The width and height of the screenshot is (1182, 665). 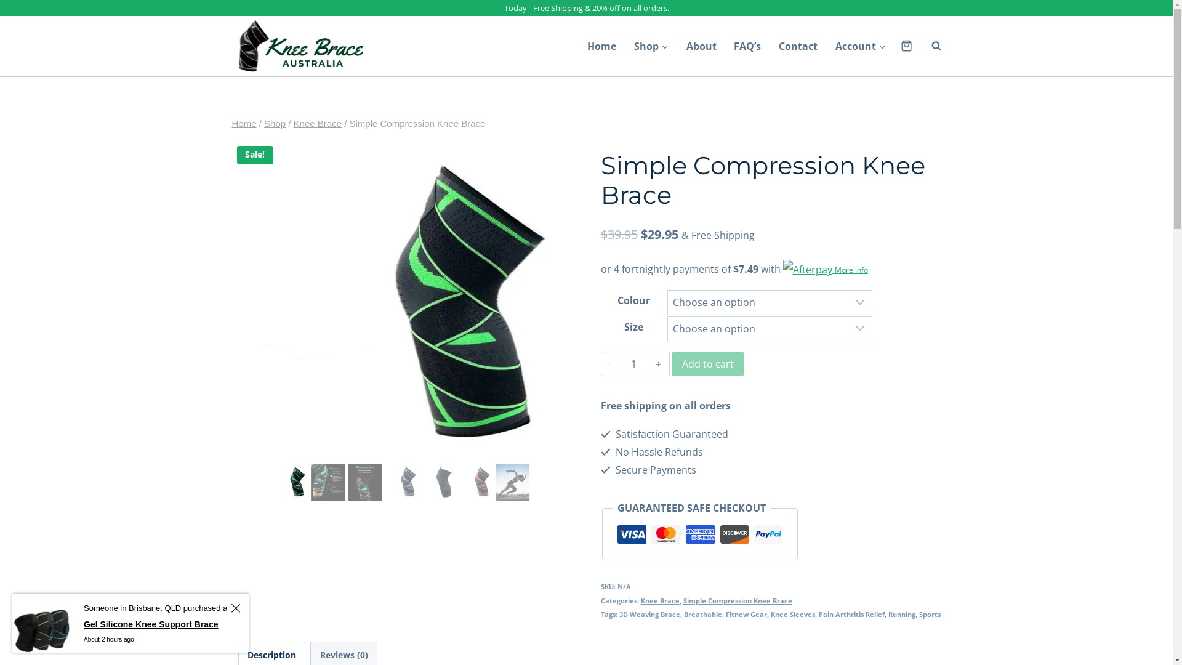 I want to click on Add to cart, so click(x=708, y=364).